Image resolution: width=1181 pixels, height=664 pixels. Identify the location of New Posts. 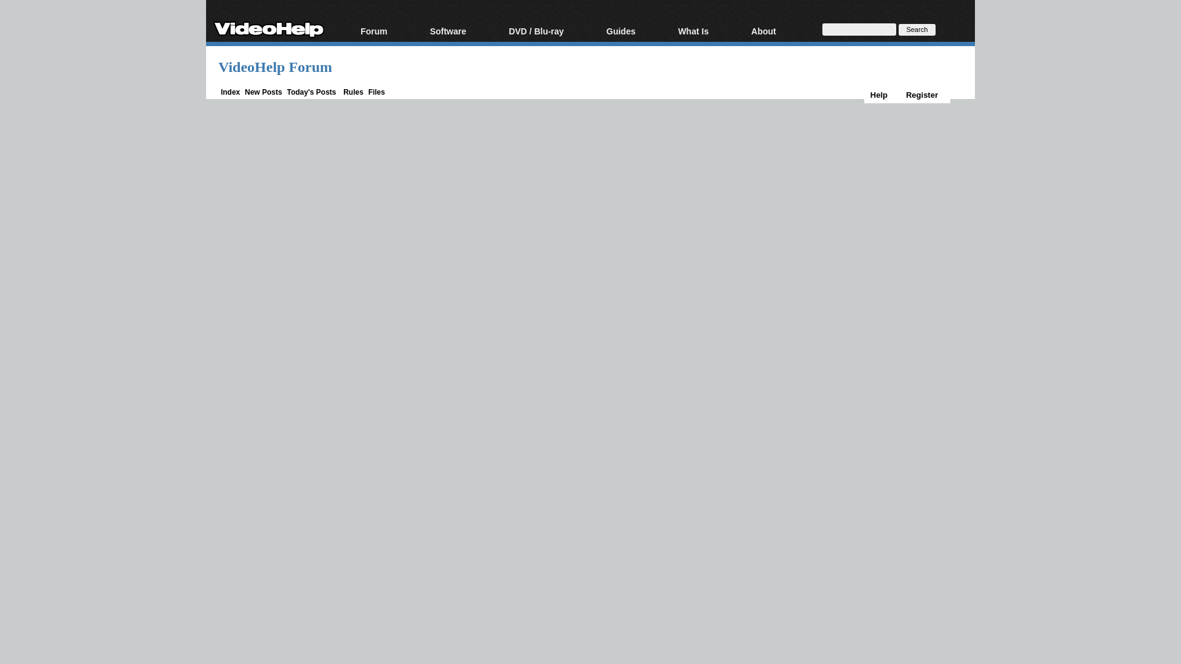
(263, 92).